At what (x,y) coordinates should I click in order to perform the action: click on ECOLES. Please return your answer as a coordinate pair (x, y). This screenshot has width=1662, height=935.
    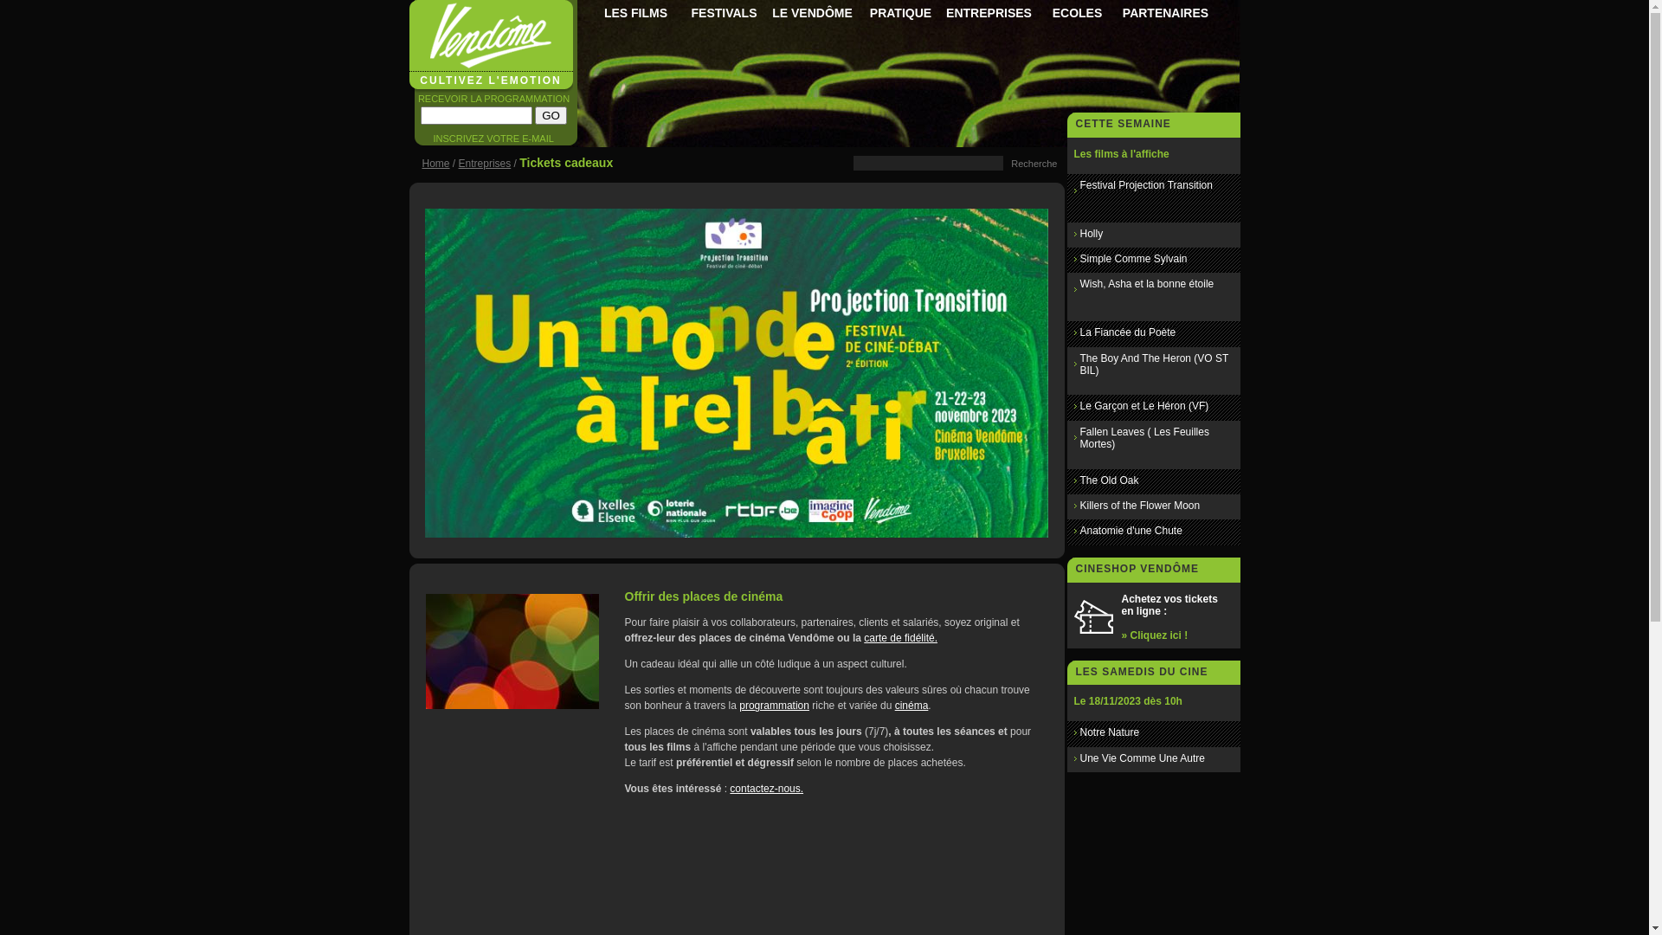
    Looking at the image, I should click on (1077, 14).